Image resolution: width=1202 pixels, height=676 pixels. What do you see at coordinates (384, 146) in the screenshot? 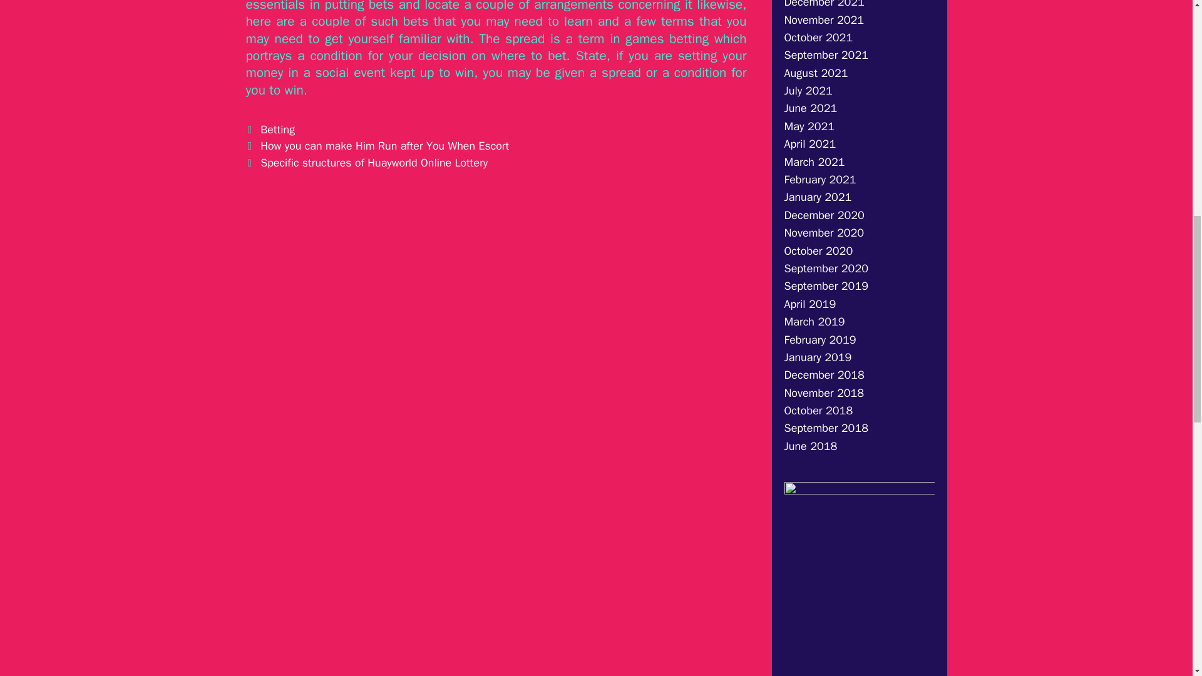
I see `How you can make Him Run after You When Escort` at bounding box center [384, 146].